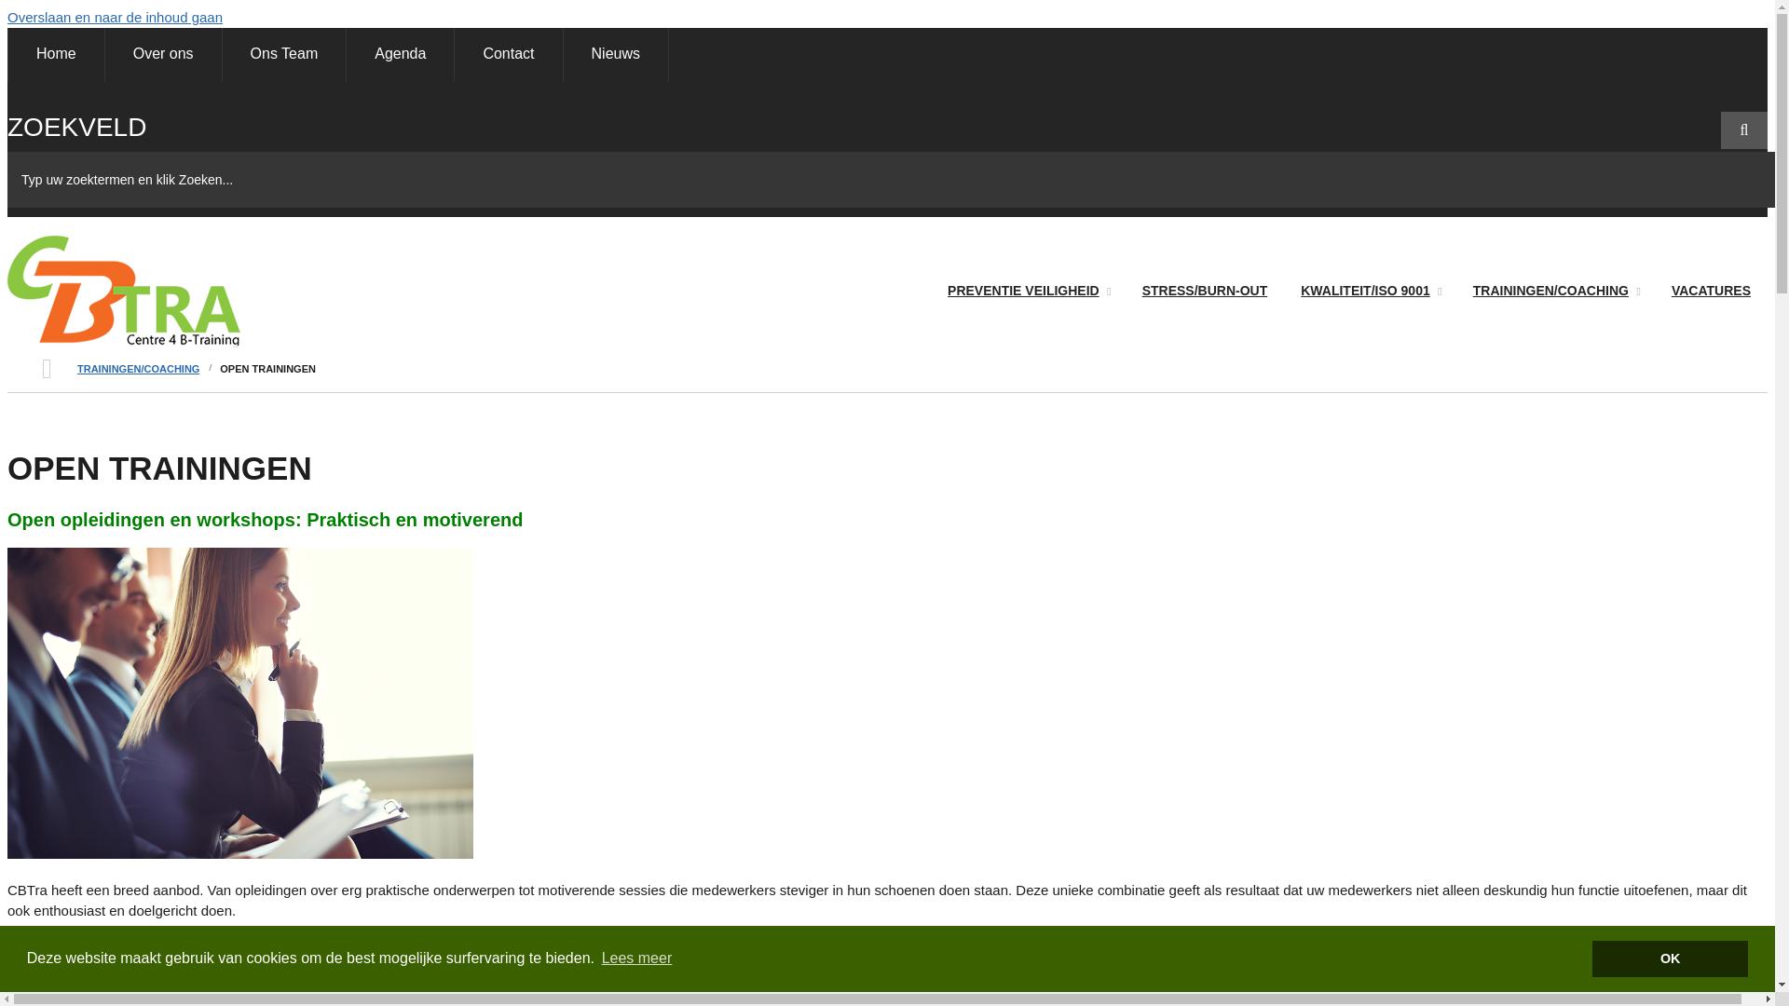 The height and width of the screenshot is (1006, 1789). What do you see at coordinates (1029, 291) in the screenshot?
I see `PREVENTIE VEILIGHEID` at bounding box center [1029, 291].